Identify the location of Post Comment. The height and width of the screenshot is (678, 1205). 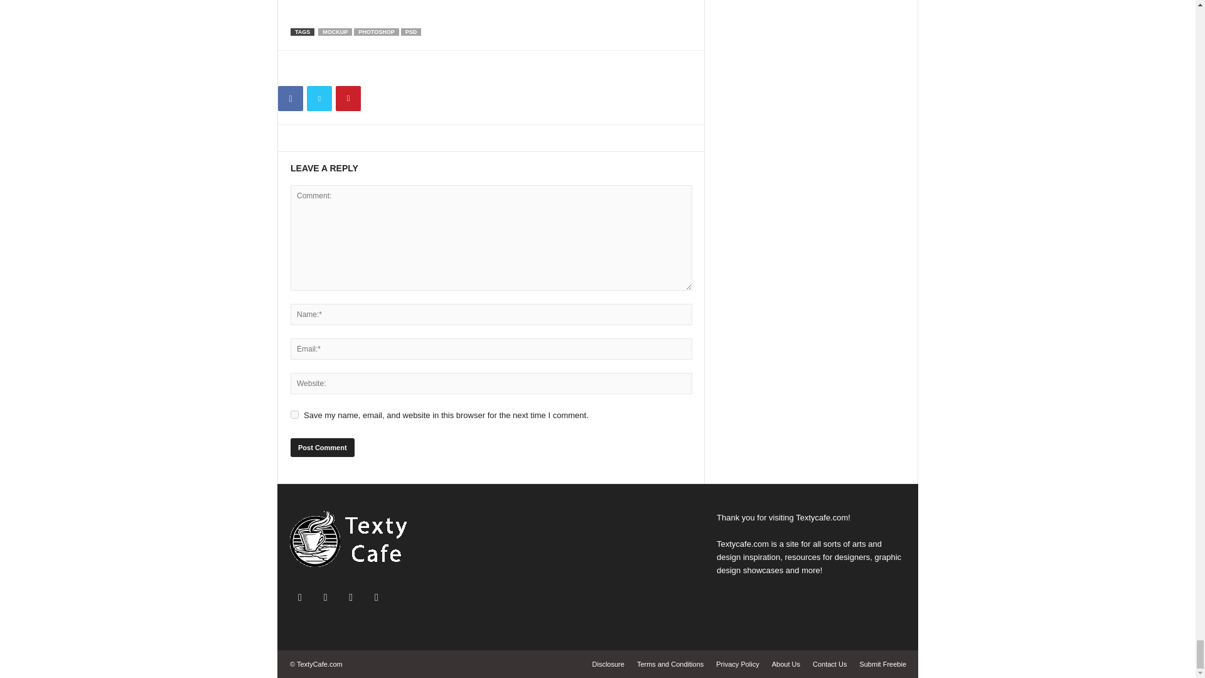
(322, 447).